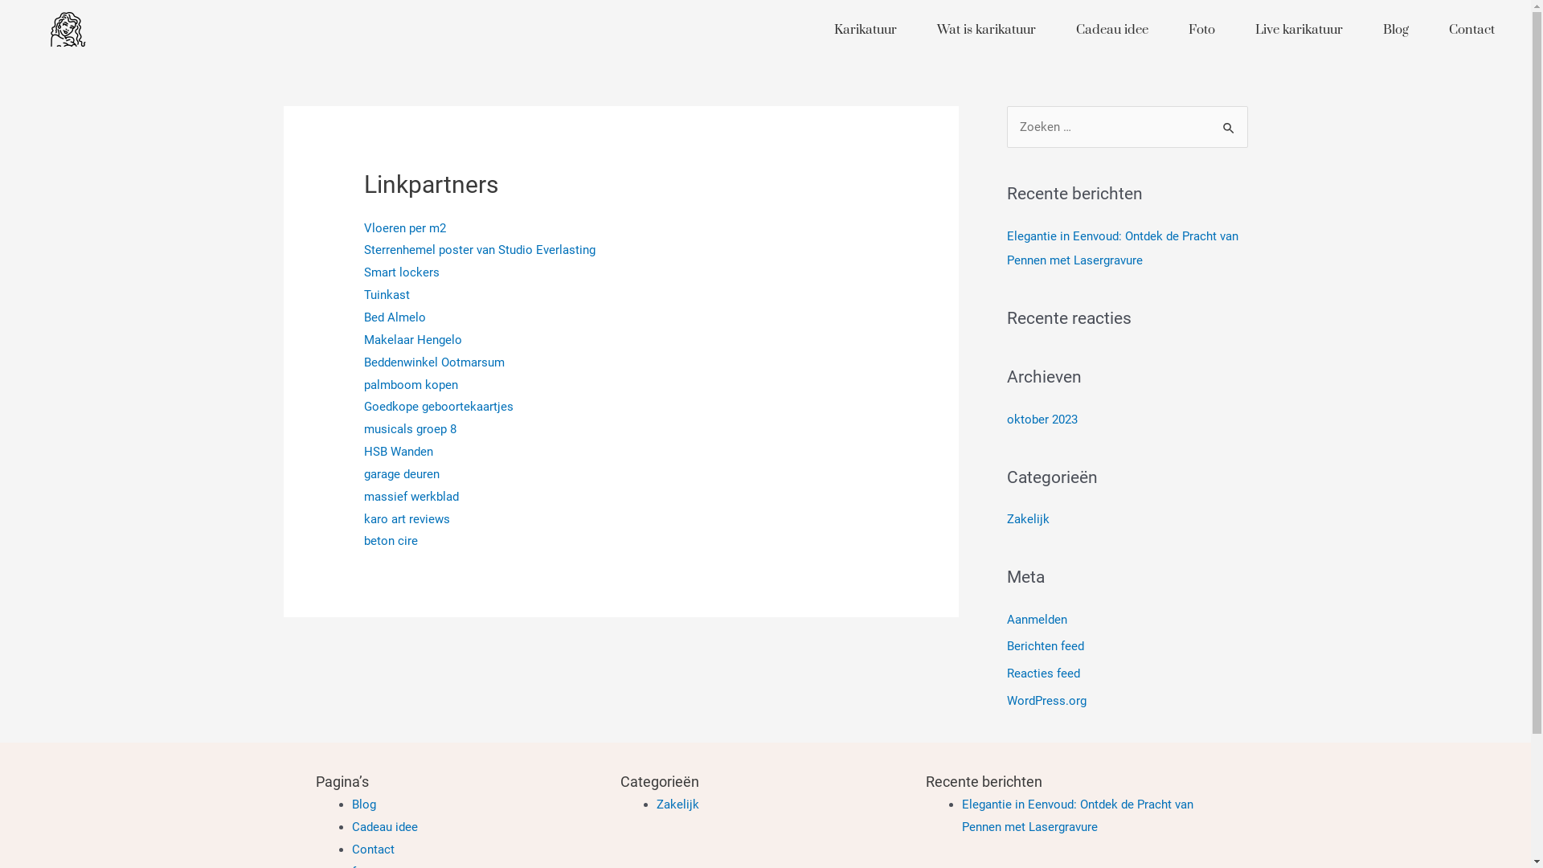  What do you see at coordinates (395, 317) in the screenshot?
I see `Bed Almelo` at bounding box center [395, 317].